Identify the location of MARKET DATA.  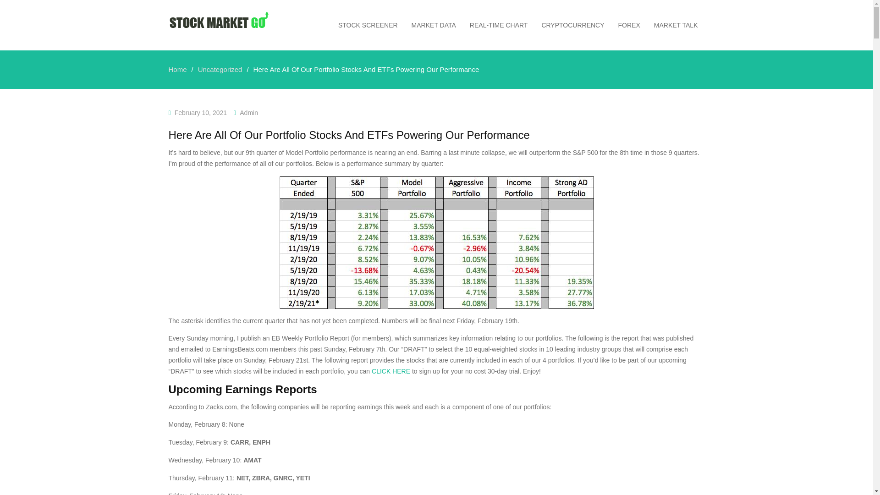
(434, 25).